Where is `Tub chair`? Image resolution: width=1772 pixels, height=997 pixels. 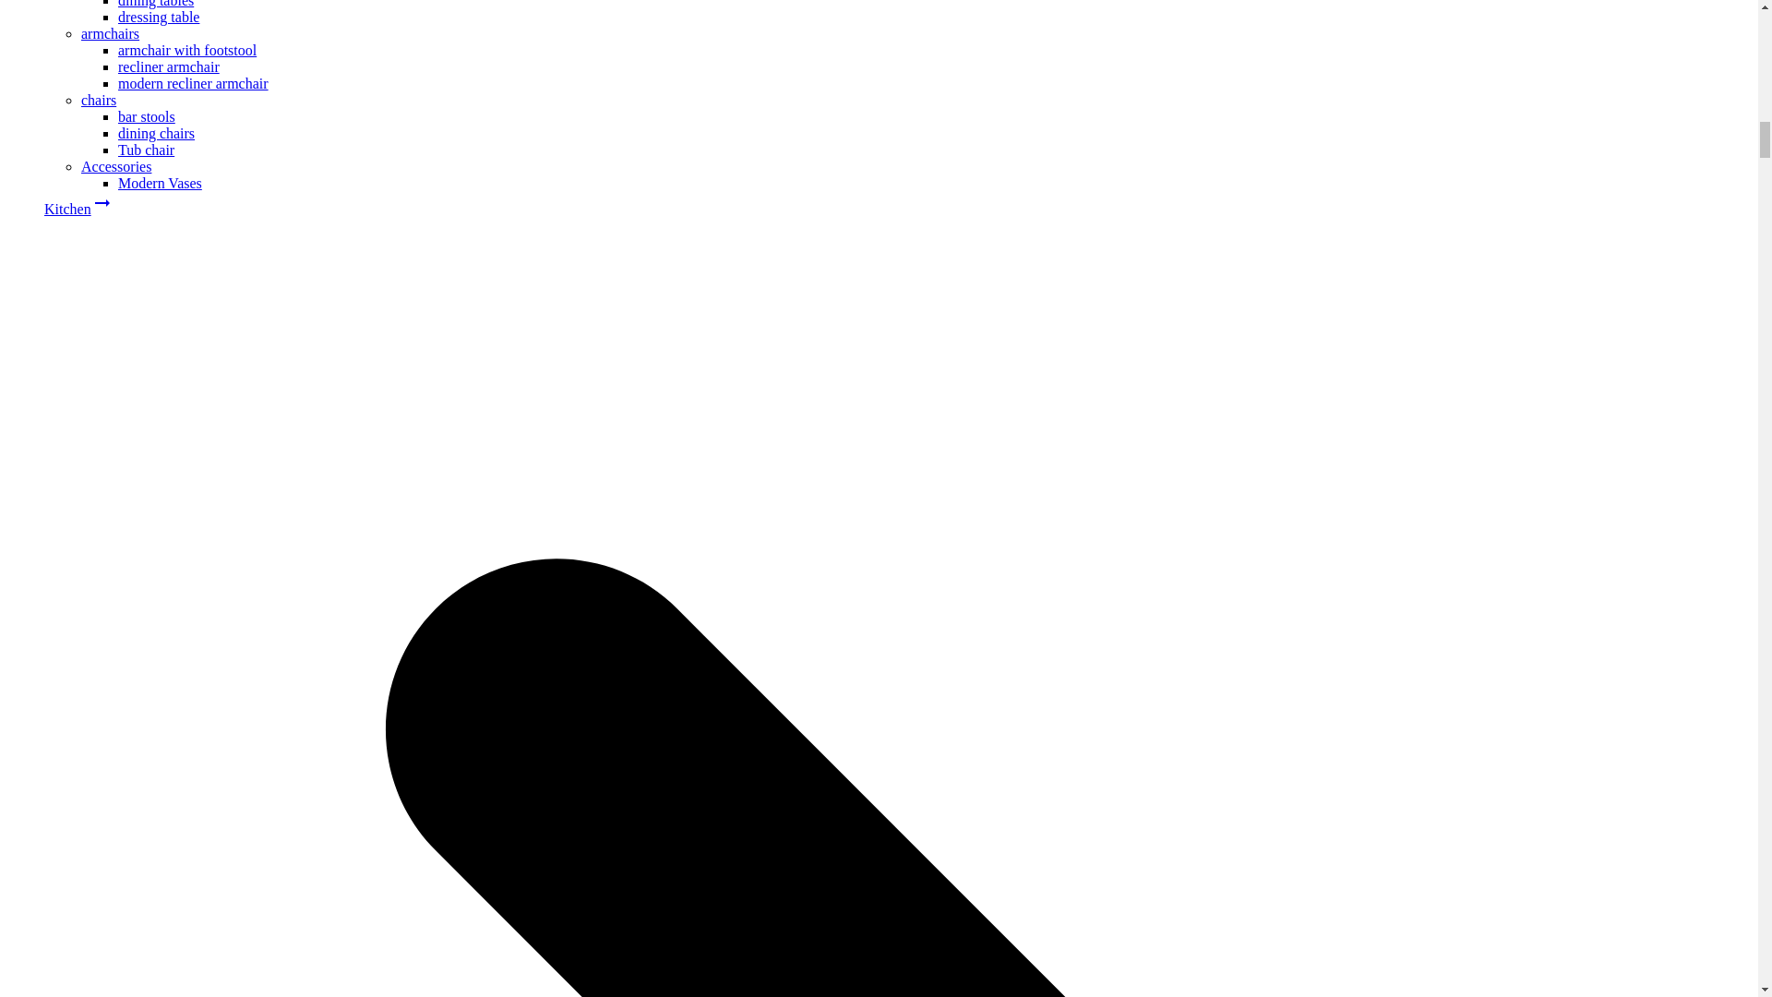
Tub chair is located at coordinates (146, 150).